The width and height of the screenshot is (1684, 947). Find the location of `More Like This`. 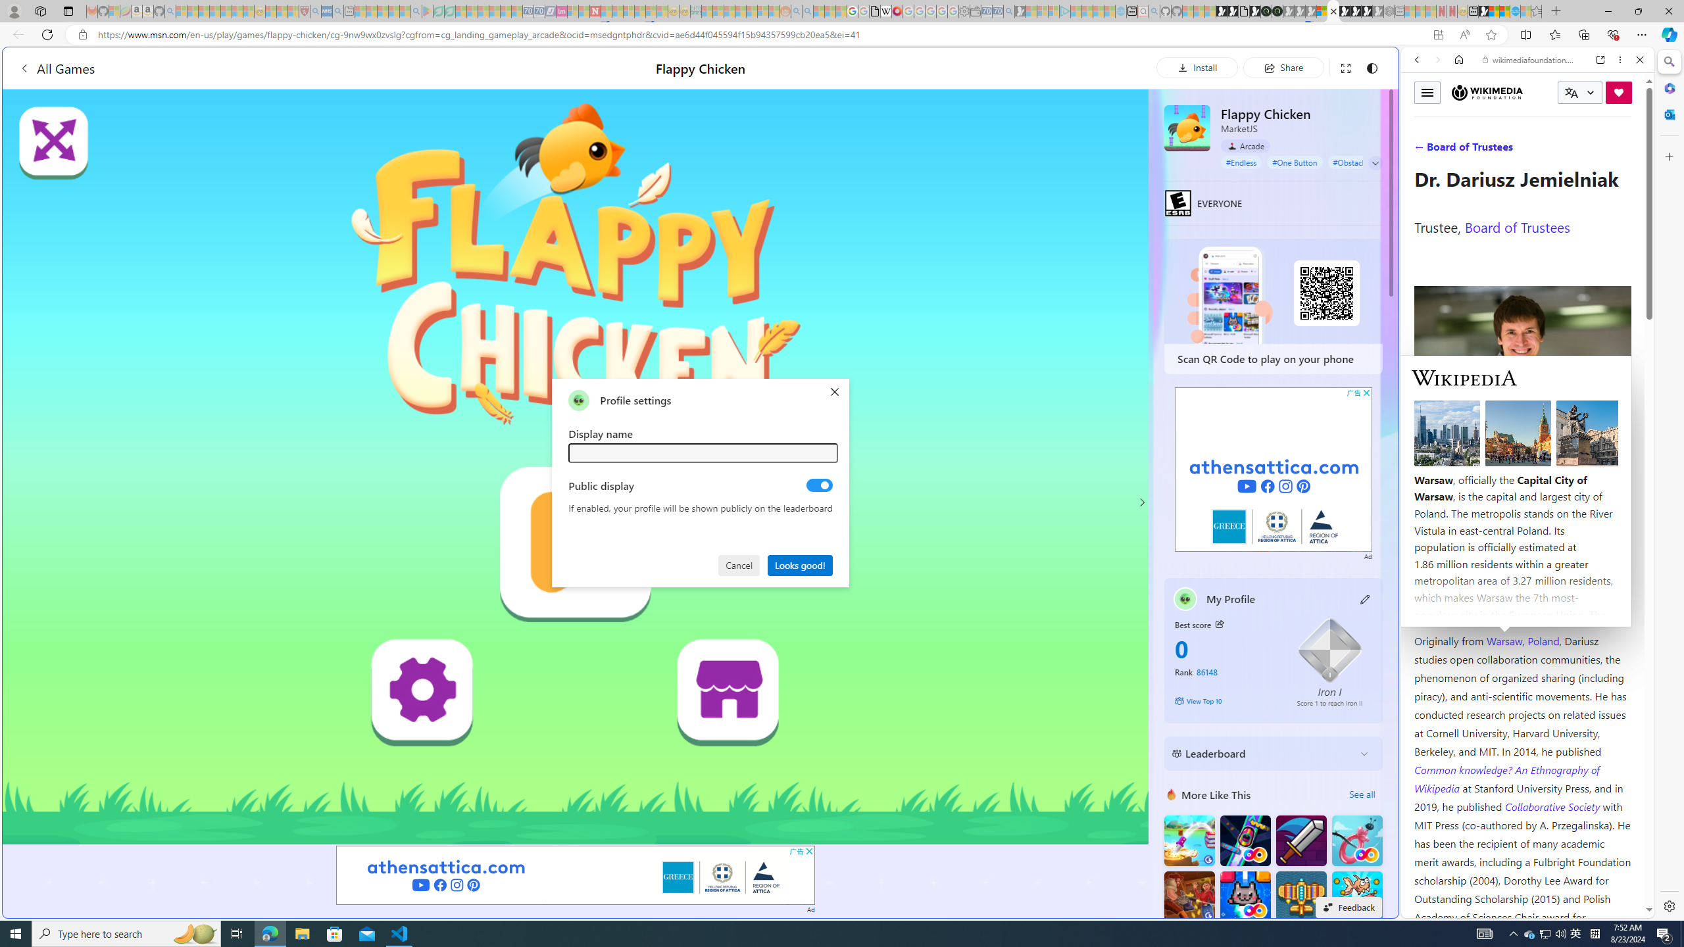

More Like This is located at coordinates (1171, 794).